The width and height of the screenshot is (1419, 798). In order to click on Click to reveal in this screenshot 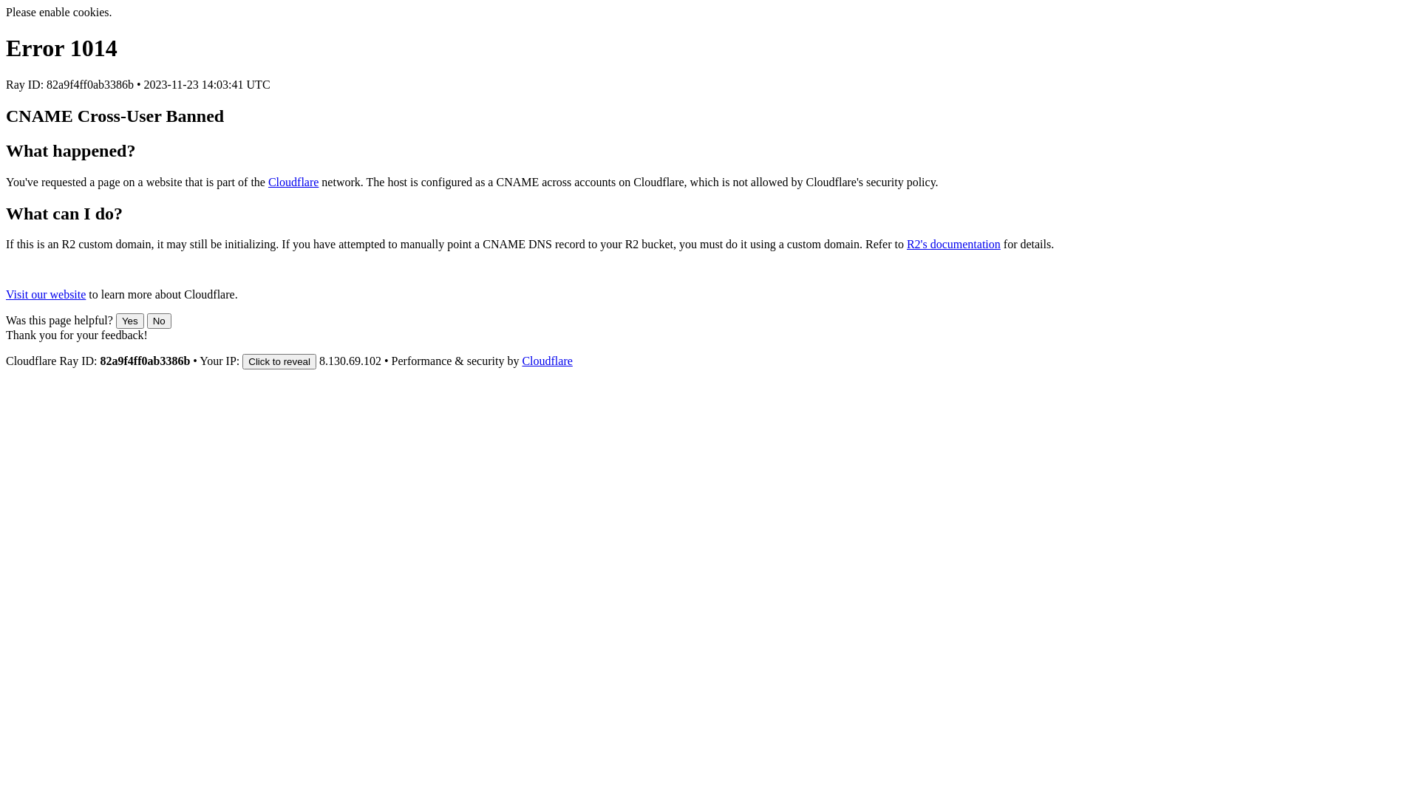, I will do `click(279, 362)`.